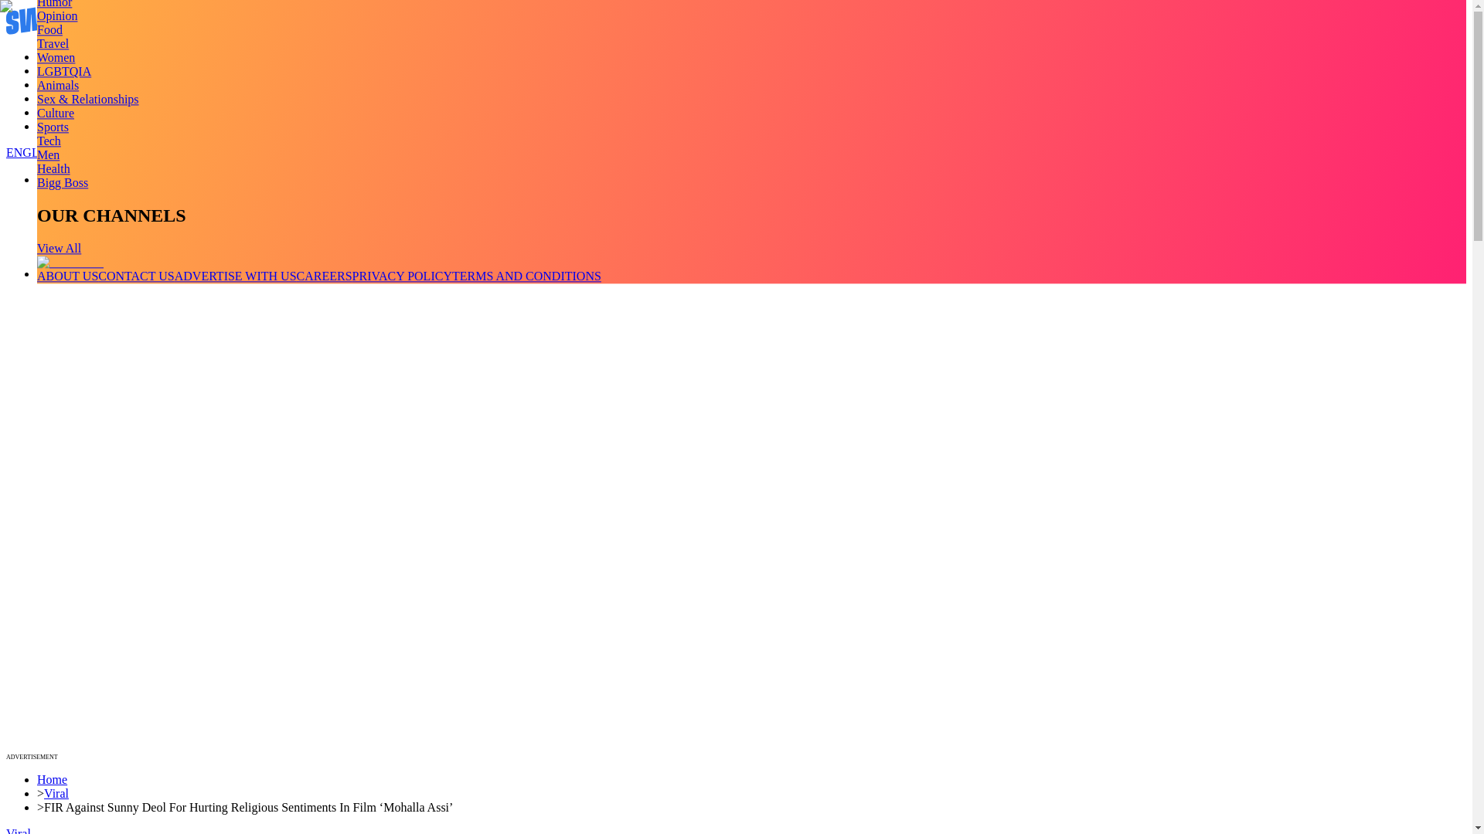 This screenshot has height=834, width=1484. What do you see at coordinates (67, 276) in the screenshot?
I see `ABOUT US` at bounding box center [67, 276].